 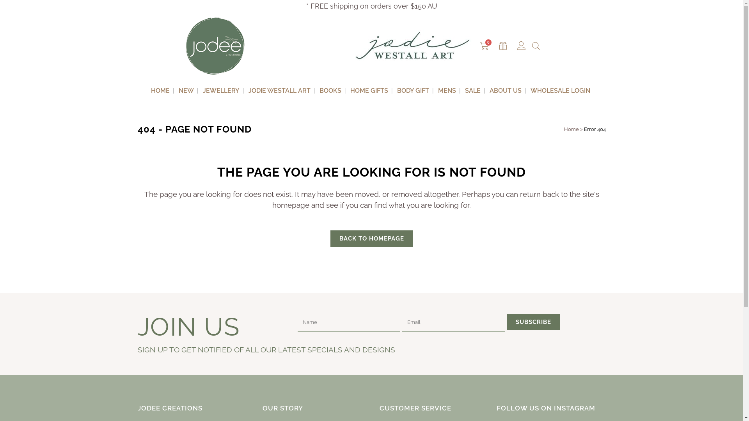 I want to click on Home, so click(x=572, y=129).